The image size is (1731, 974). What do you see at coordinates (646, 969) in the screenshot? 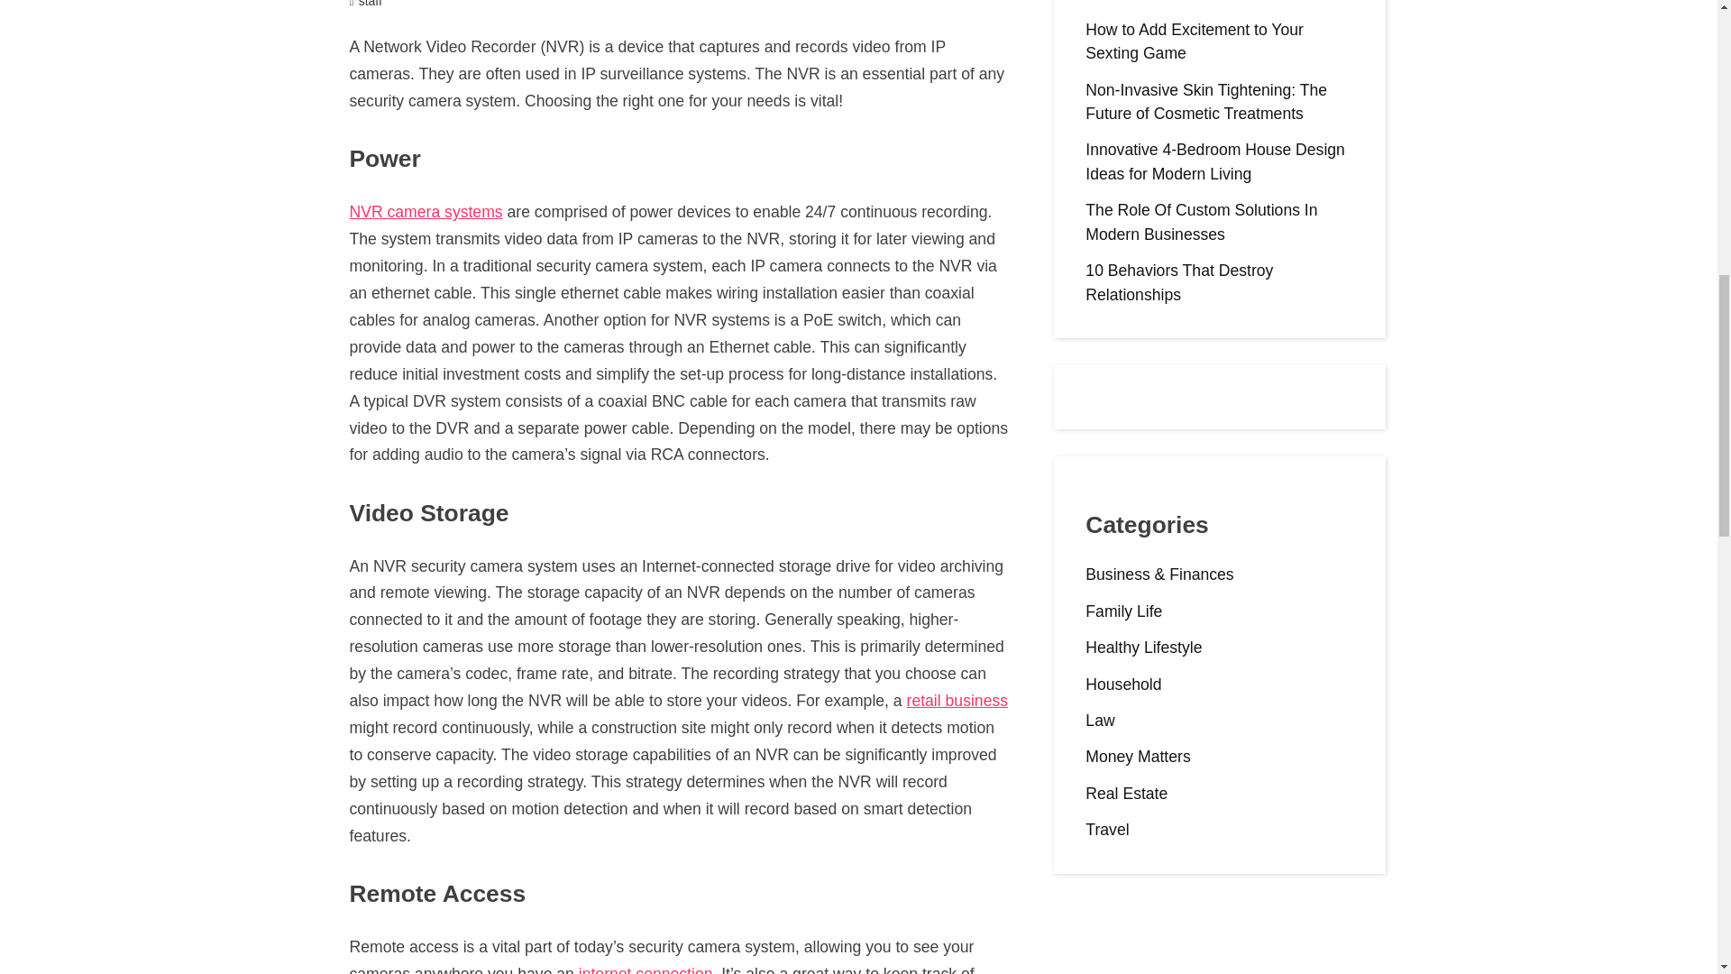
I see `internet connection` at bounding box center [646, 969].